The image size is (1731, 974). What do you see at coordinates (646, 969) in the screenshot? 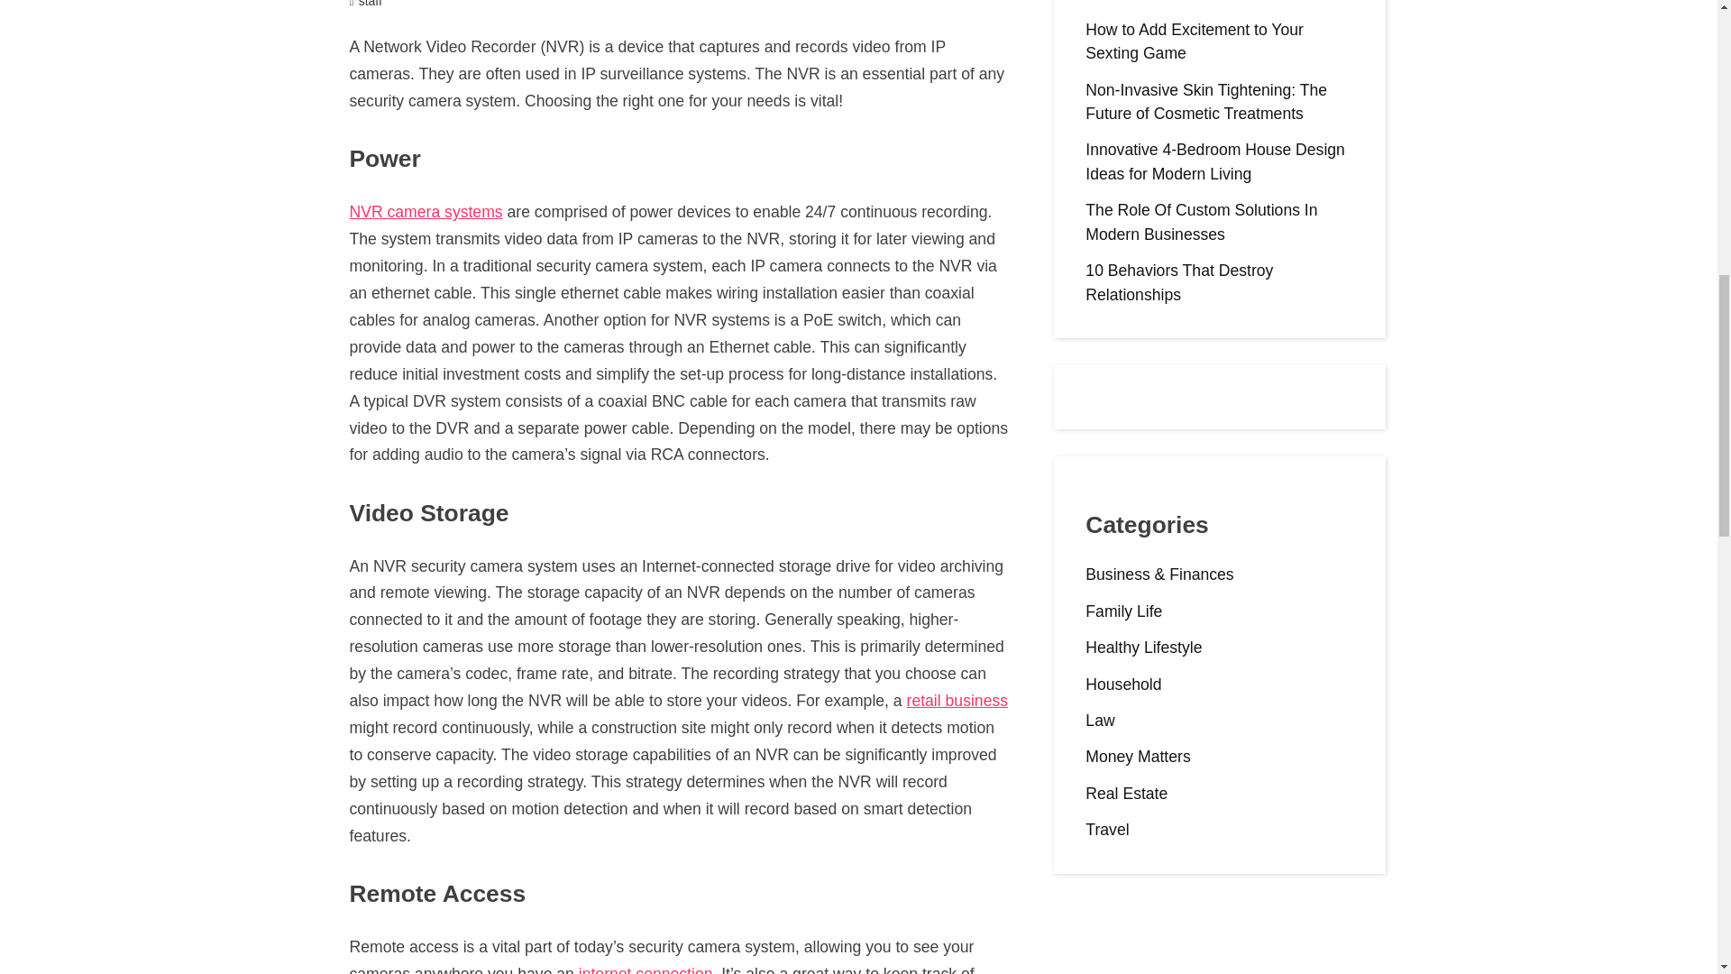
I see `internet connection` at bounding box center [646, 969].